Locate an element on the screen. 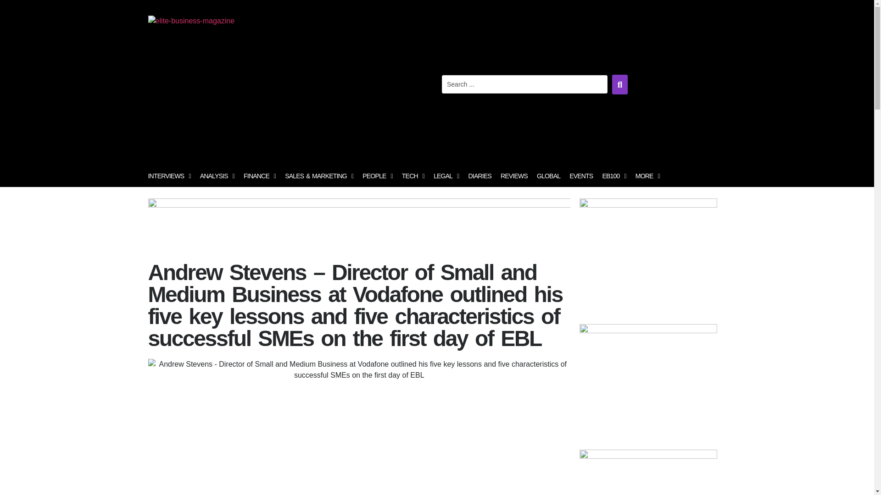 This screenshot has height=495, width=881. FINANCE is located at coordinates (259, 176).